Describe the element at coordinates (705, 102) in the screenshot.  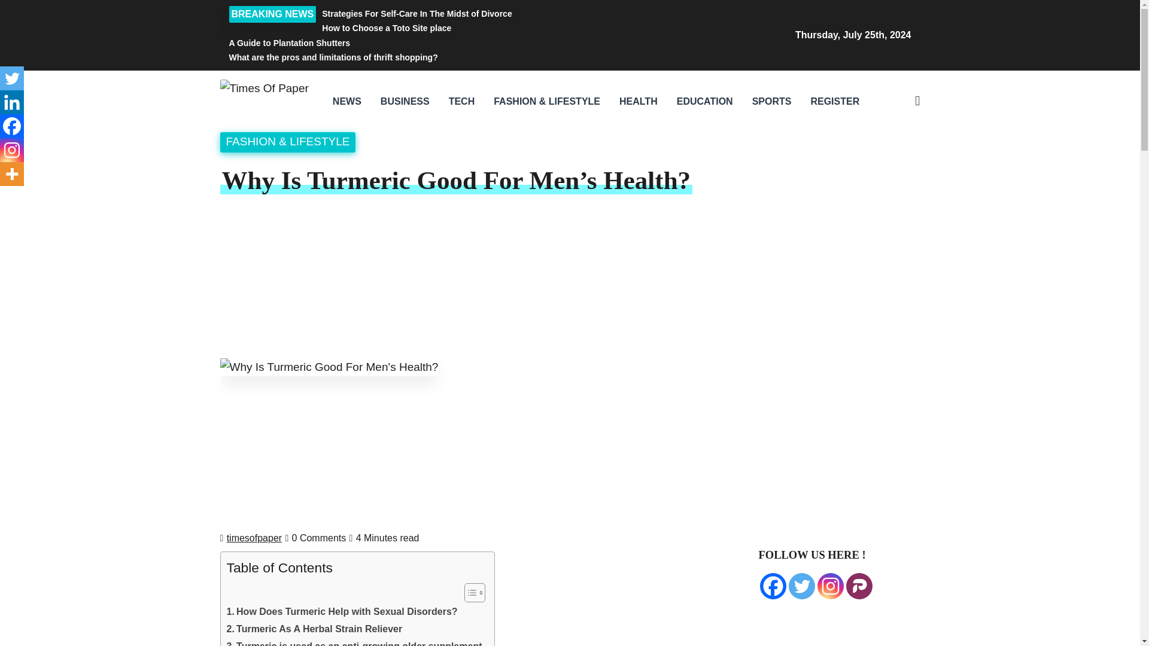
I see `EDUCATION` at that location.